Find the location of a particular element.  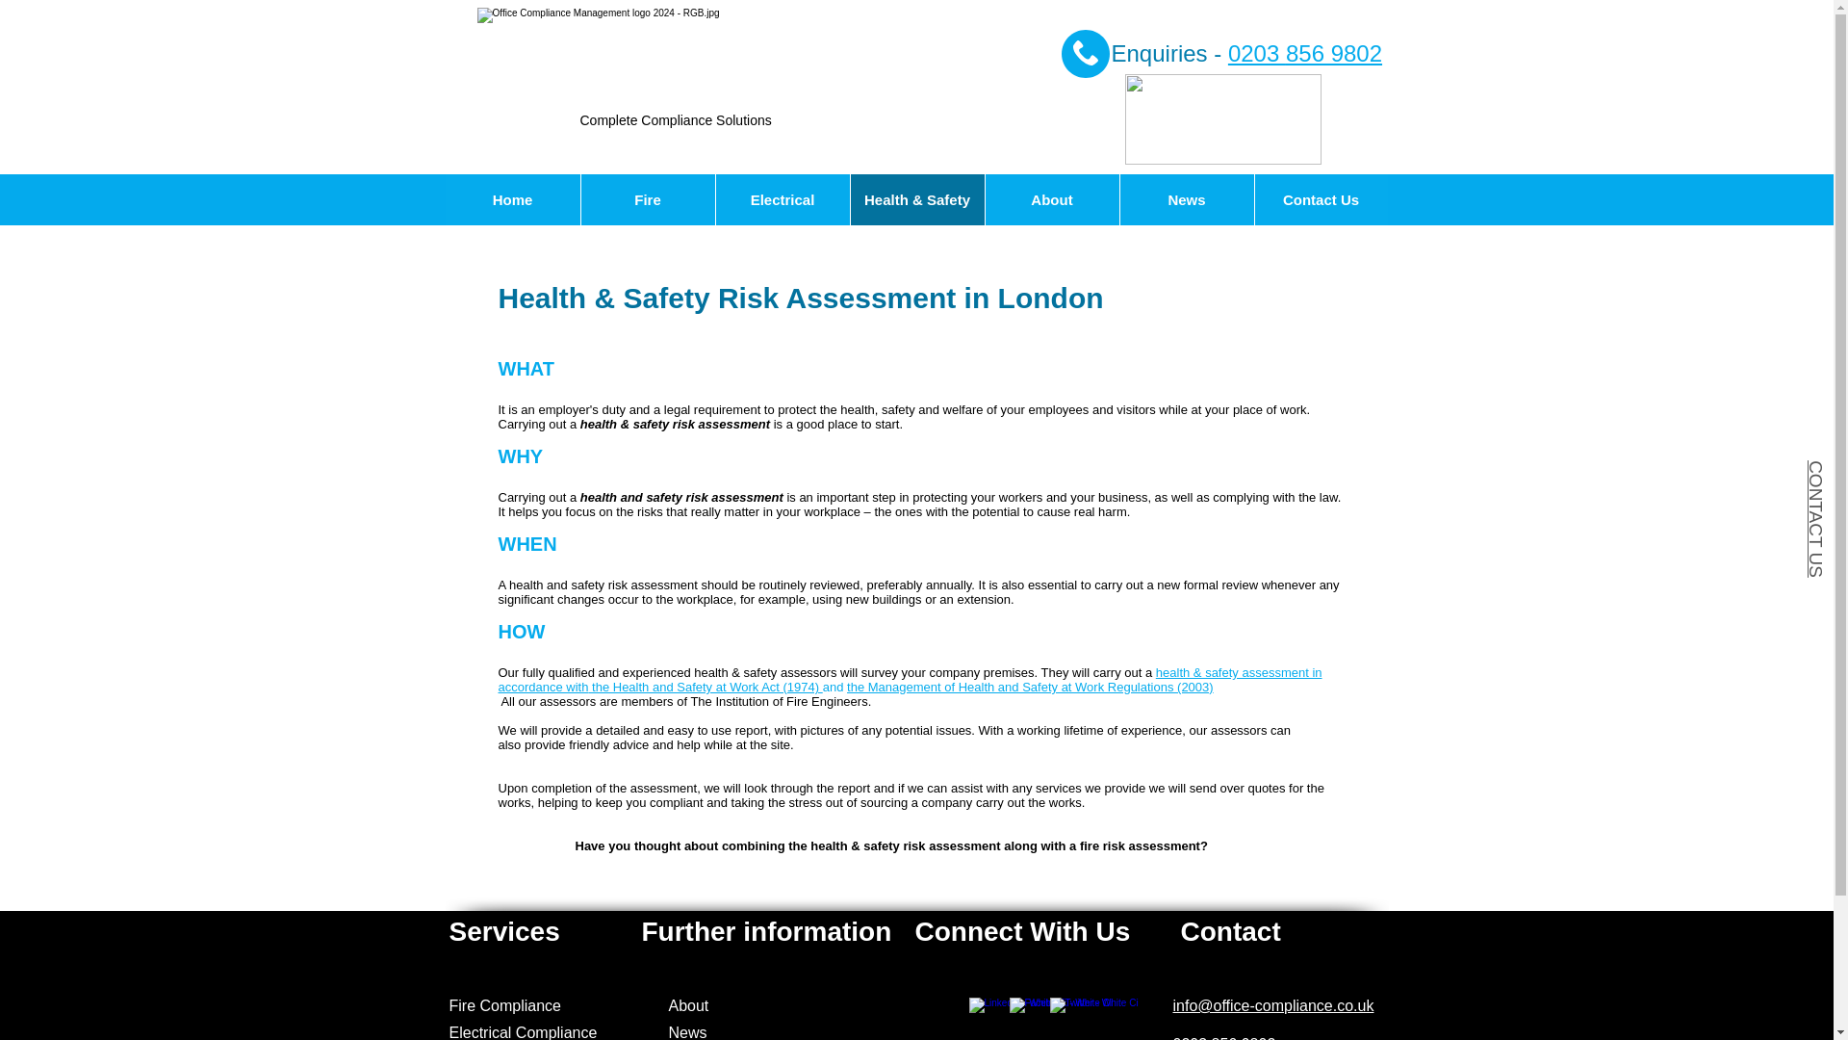

Electrical Compliance  is located at coordinates (525, 1032).